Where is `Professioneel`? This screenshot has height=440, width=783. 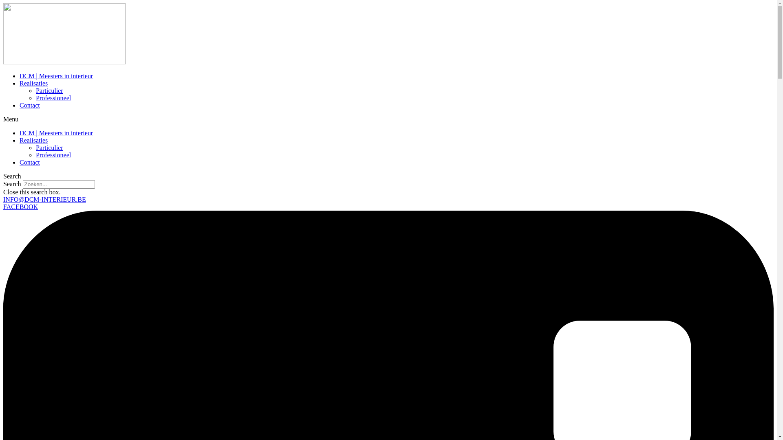
Professioneel is located at coordinates (53, 98).